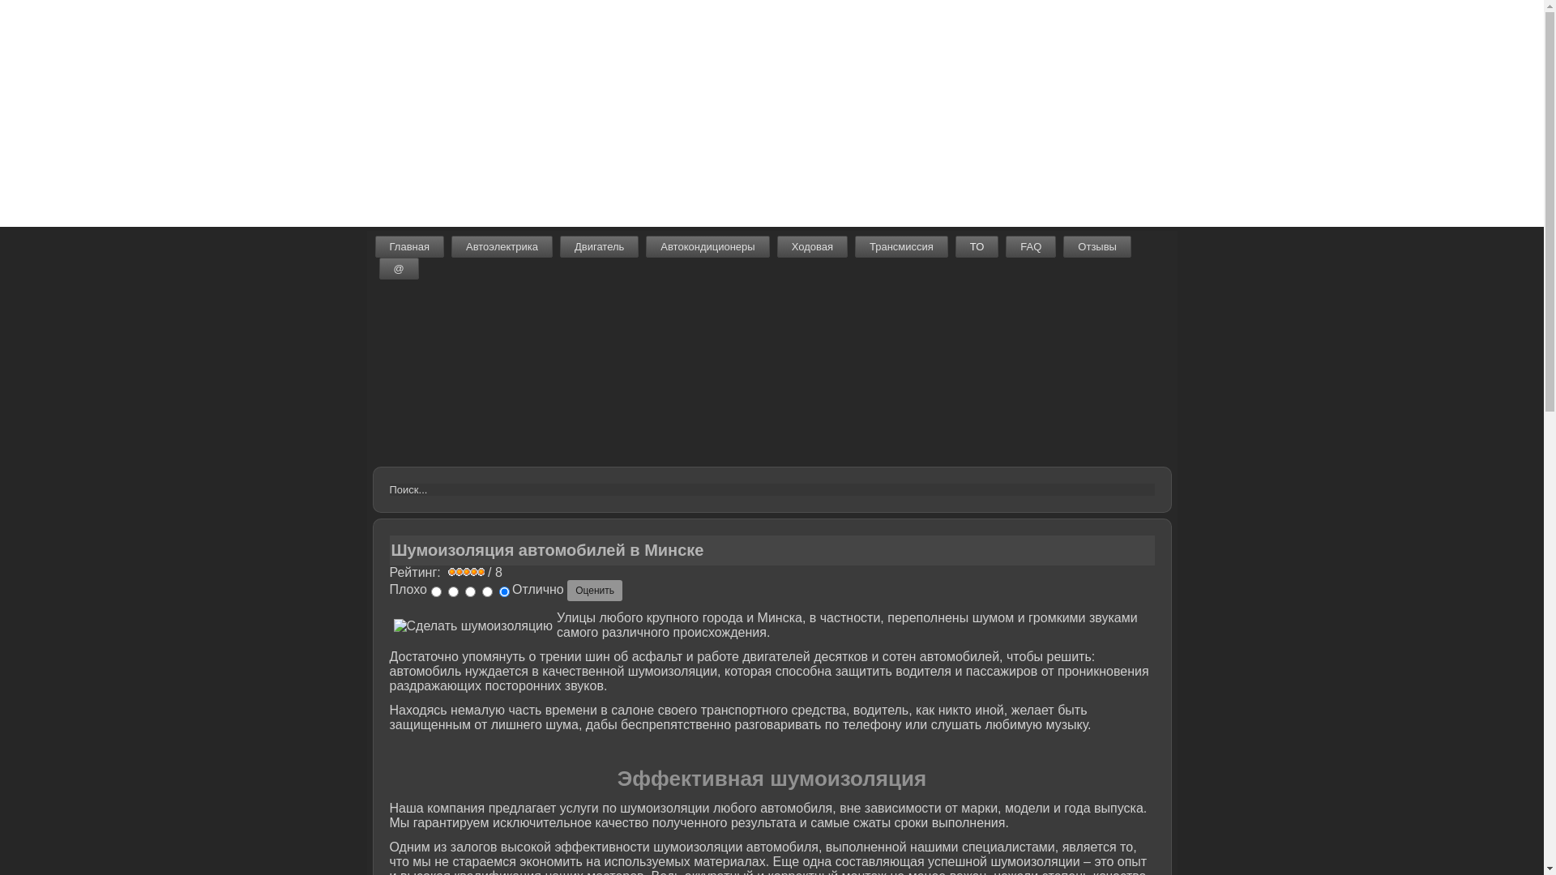 Image resolution: width=1556 pixels, height=875 pixels. I want to click on Advertisement, so click(486, 113).